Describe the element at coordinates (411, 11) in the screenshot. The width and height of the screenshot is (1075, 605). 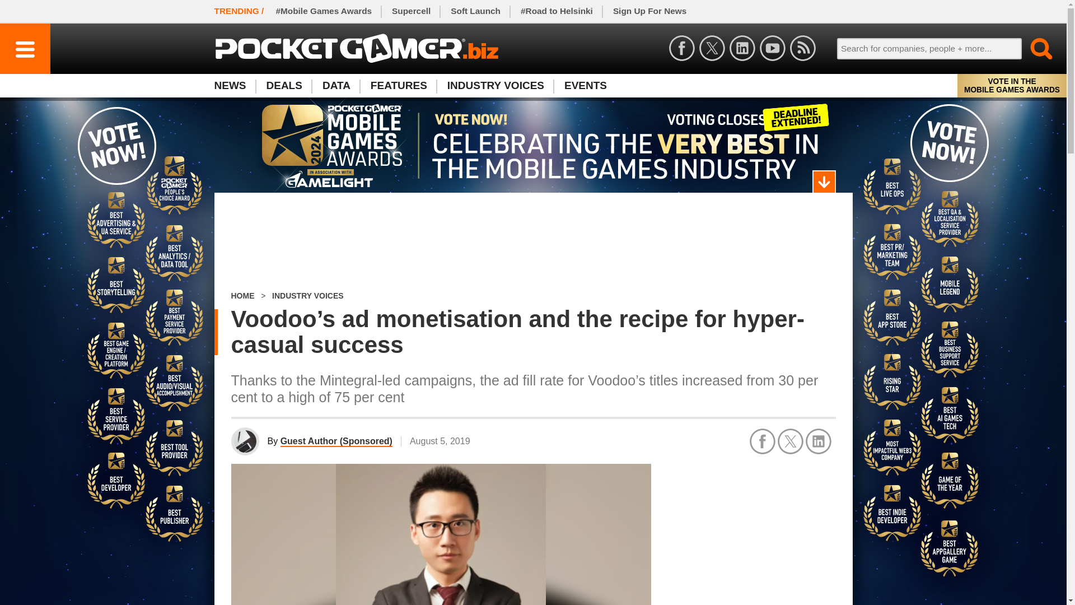
I see `Supercell` at that location.